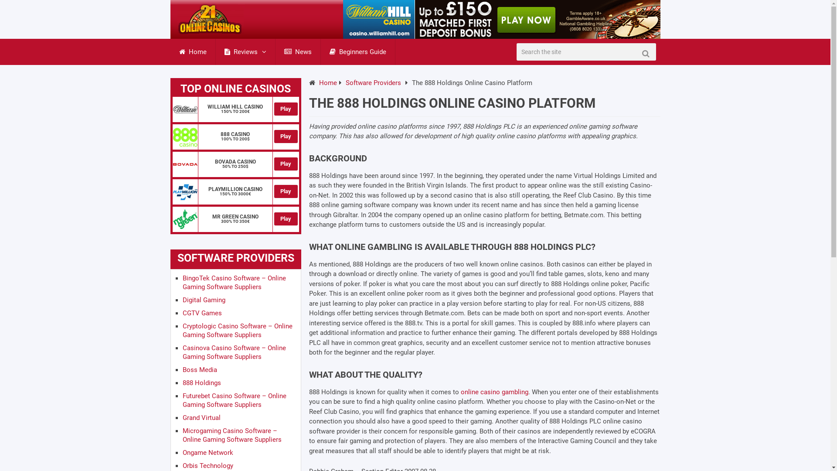  Describe the element at coordinates (328, 83) in the screenshot. I see `Home` at that location.